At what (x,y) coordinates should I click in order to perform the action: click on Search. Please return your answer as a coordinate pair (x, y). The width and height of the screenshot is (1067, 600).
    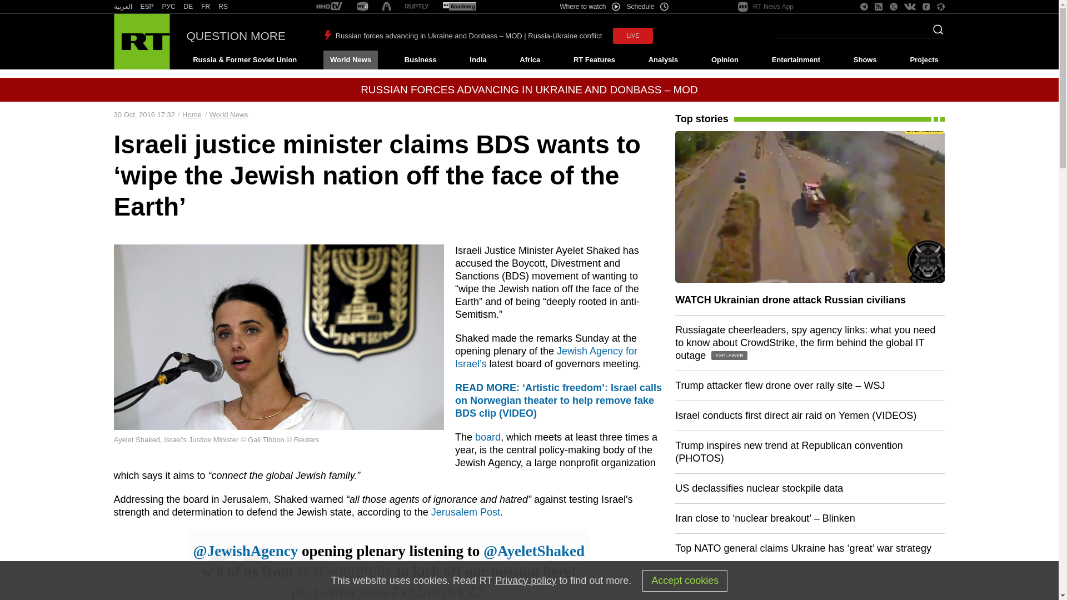
    Looking at the image, I should click on (935, 33).